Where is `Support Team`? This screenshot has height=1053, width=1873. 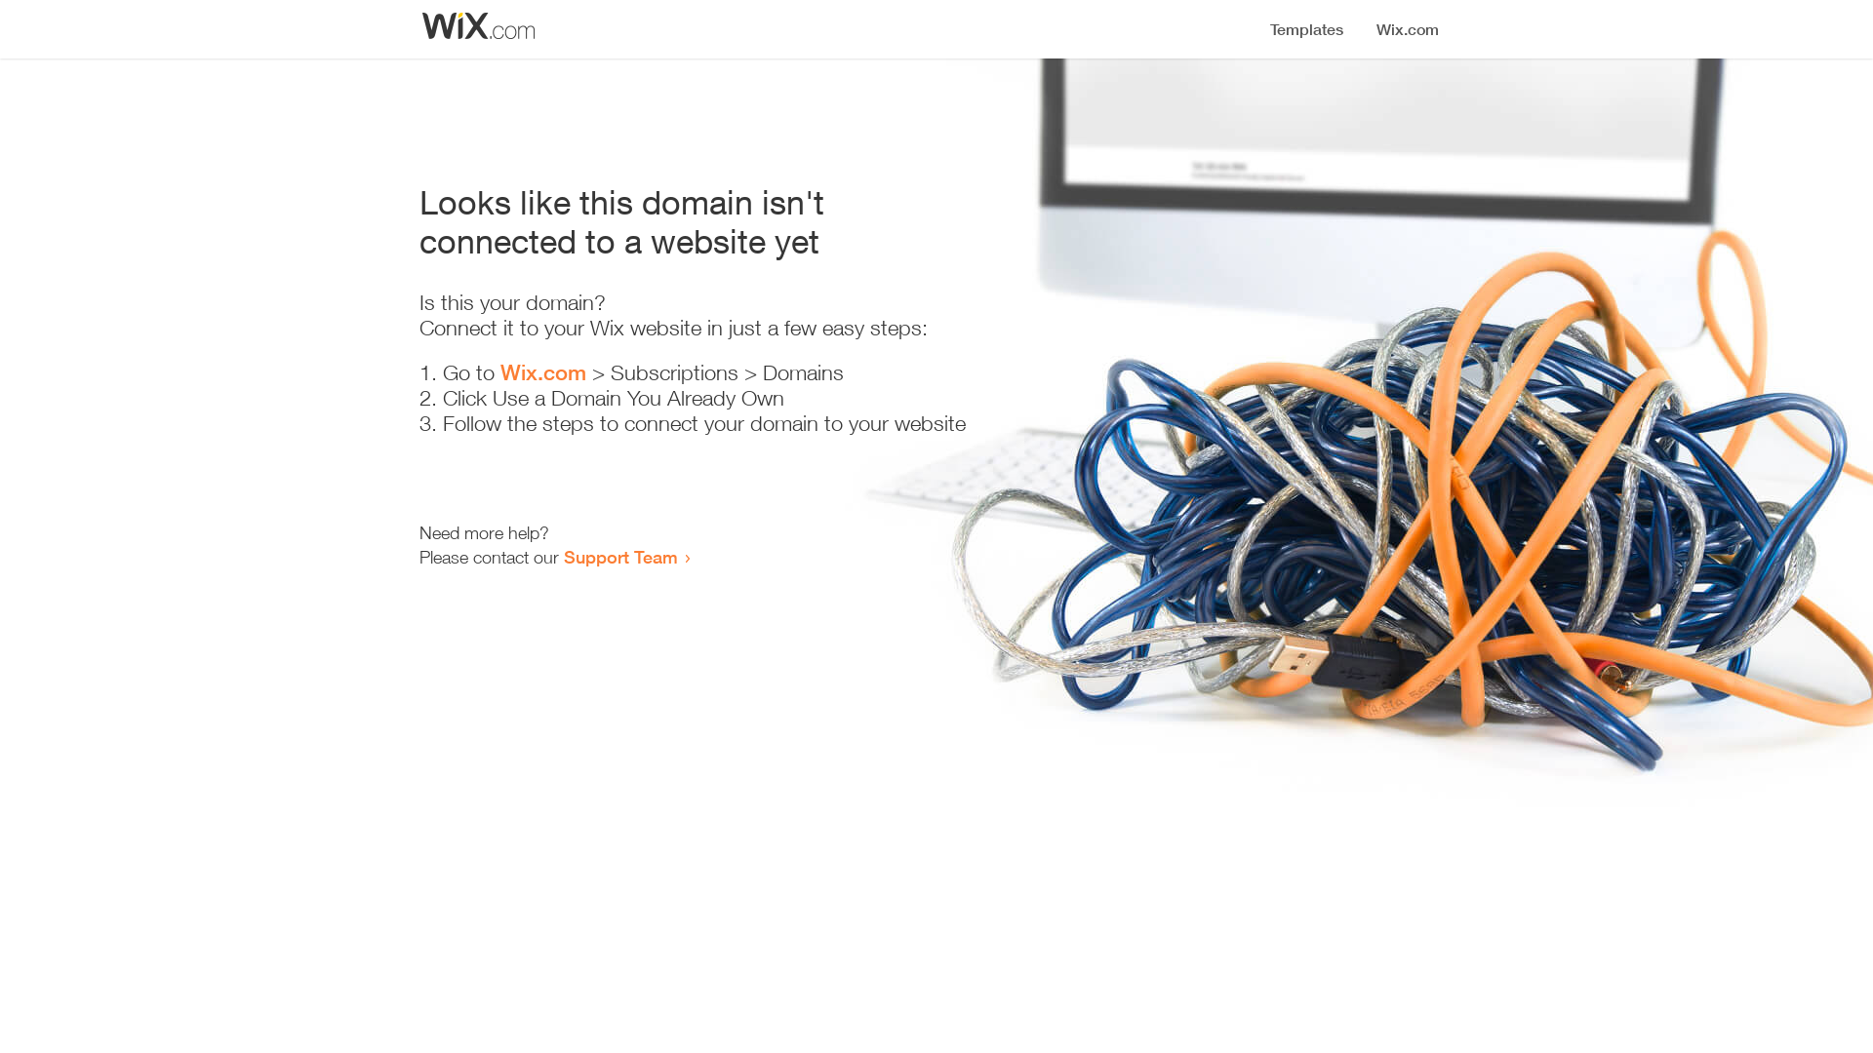 Support Team is located at coordinates (620, 557).